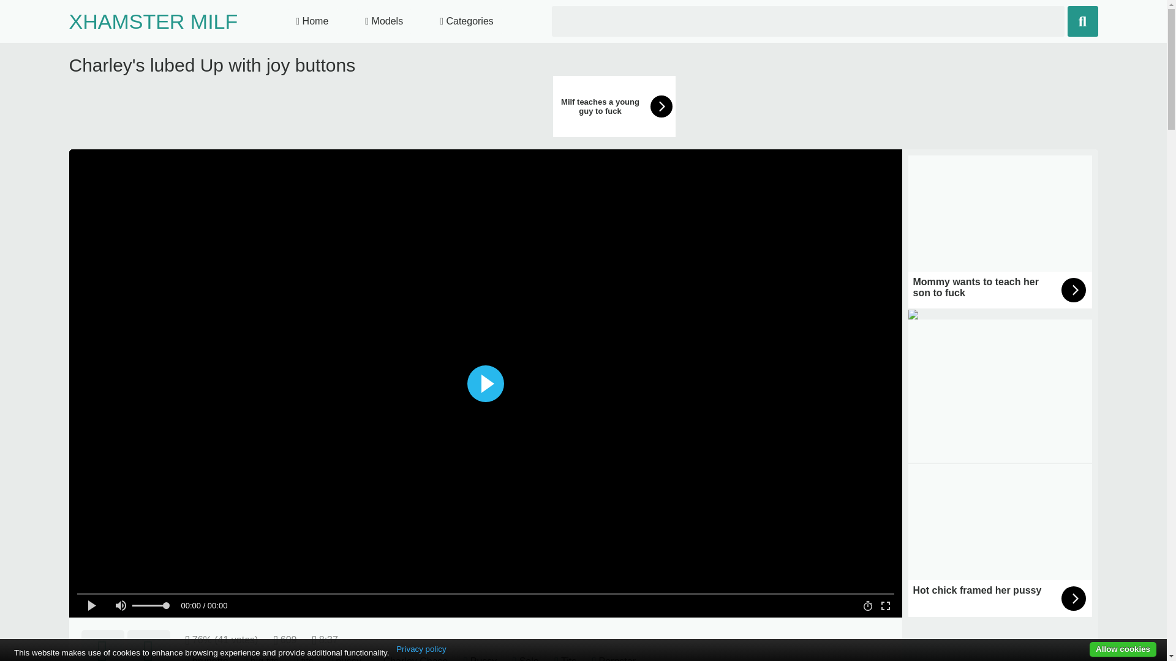  What do you see at coordinates (306, 659) in the screenshot?
I see `tits` at bounding box center [306, 659].